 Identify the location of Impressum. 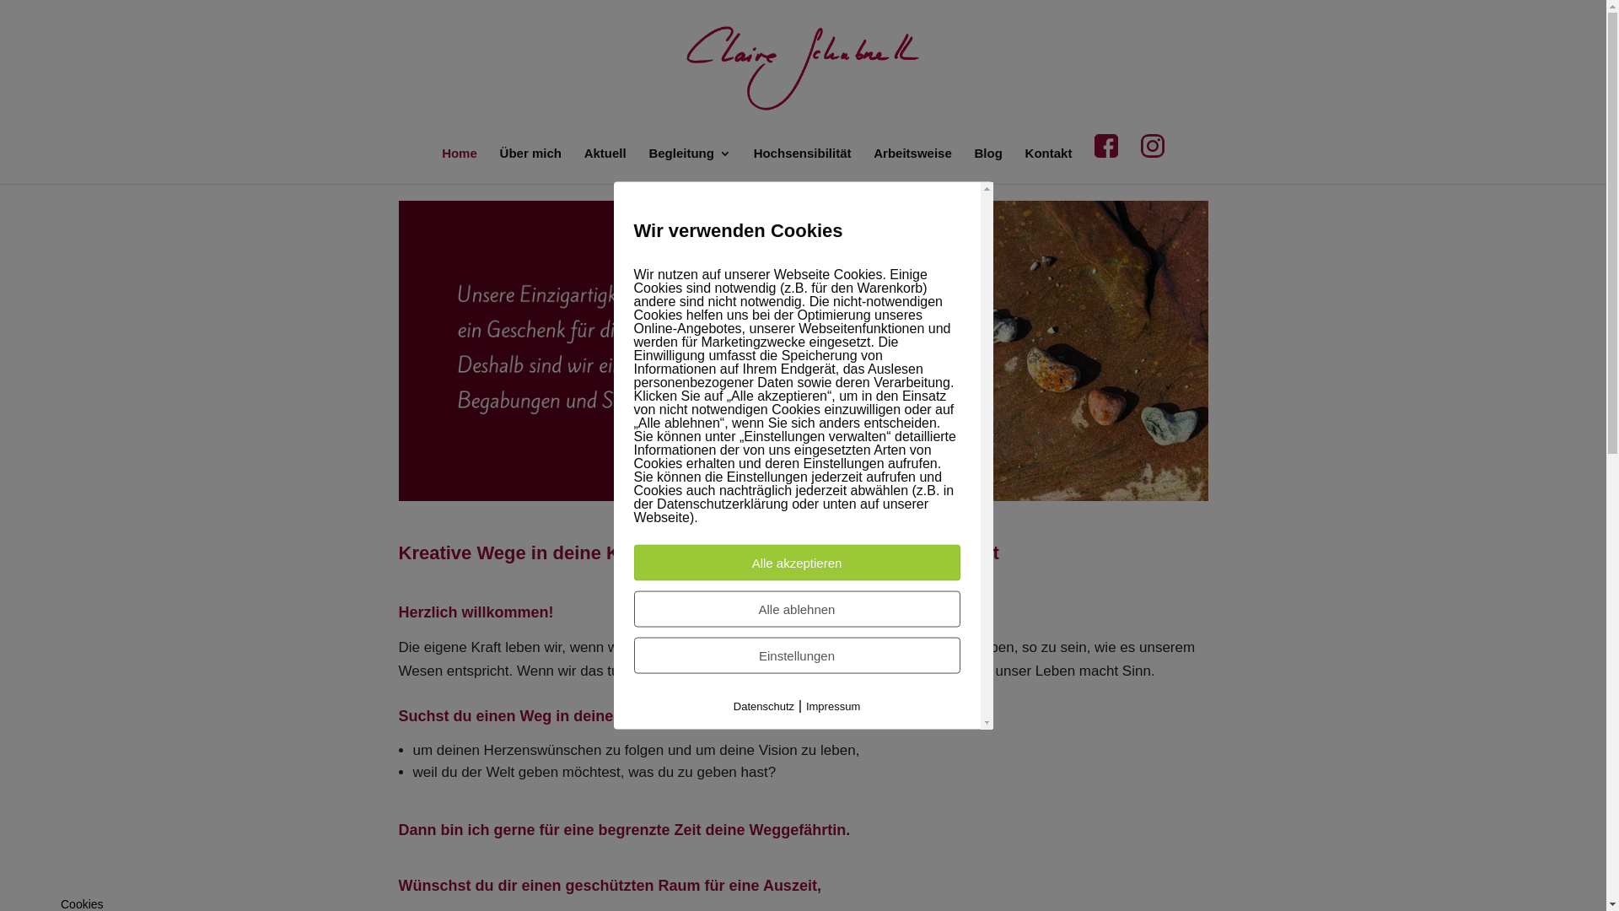
(833, 707).